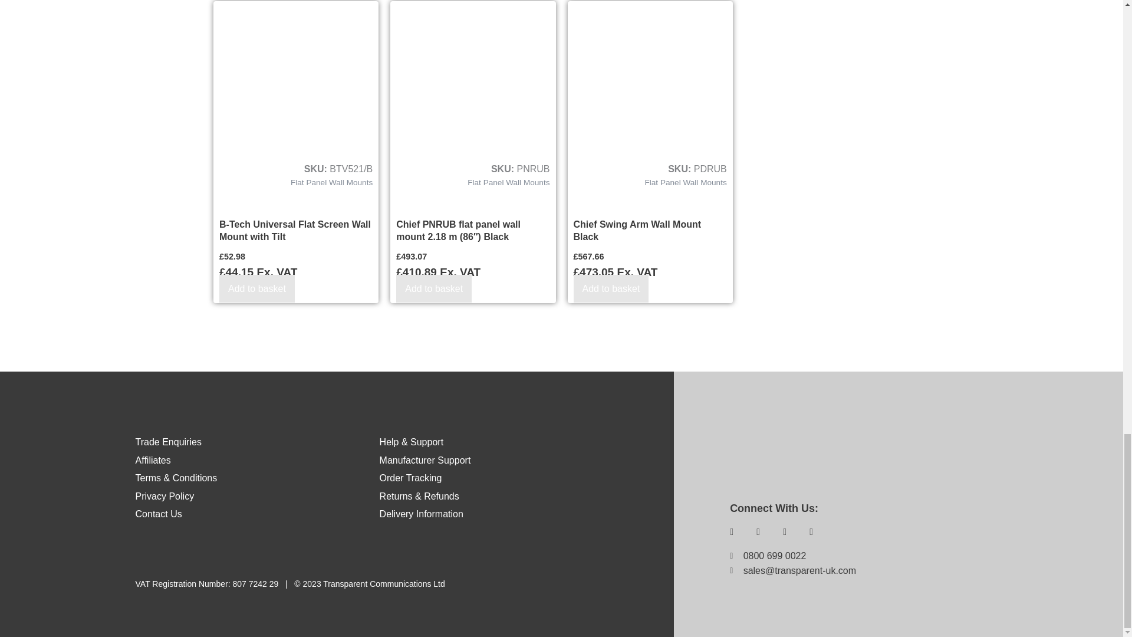 The height and width of the screenshot is (637, 1132). Describe the element at coordinates (424, 460) in the screenshot. I see `Manufacturer Support` at that location.